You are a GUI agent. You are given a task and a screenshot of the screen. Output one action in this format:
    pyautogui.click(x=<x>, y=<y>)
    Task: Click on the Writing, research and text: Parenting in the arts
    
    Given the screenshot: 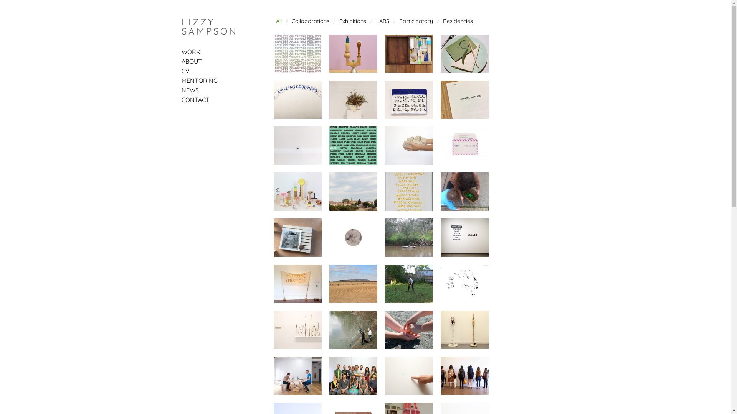 What is the action you would take?
    pyautogui.click(x=408, y=54)
    